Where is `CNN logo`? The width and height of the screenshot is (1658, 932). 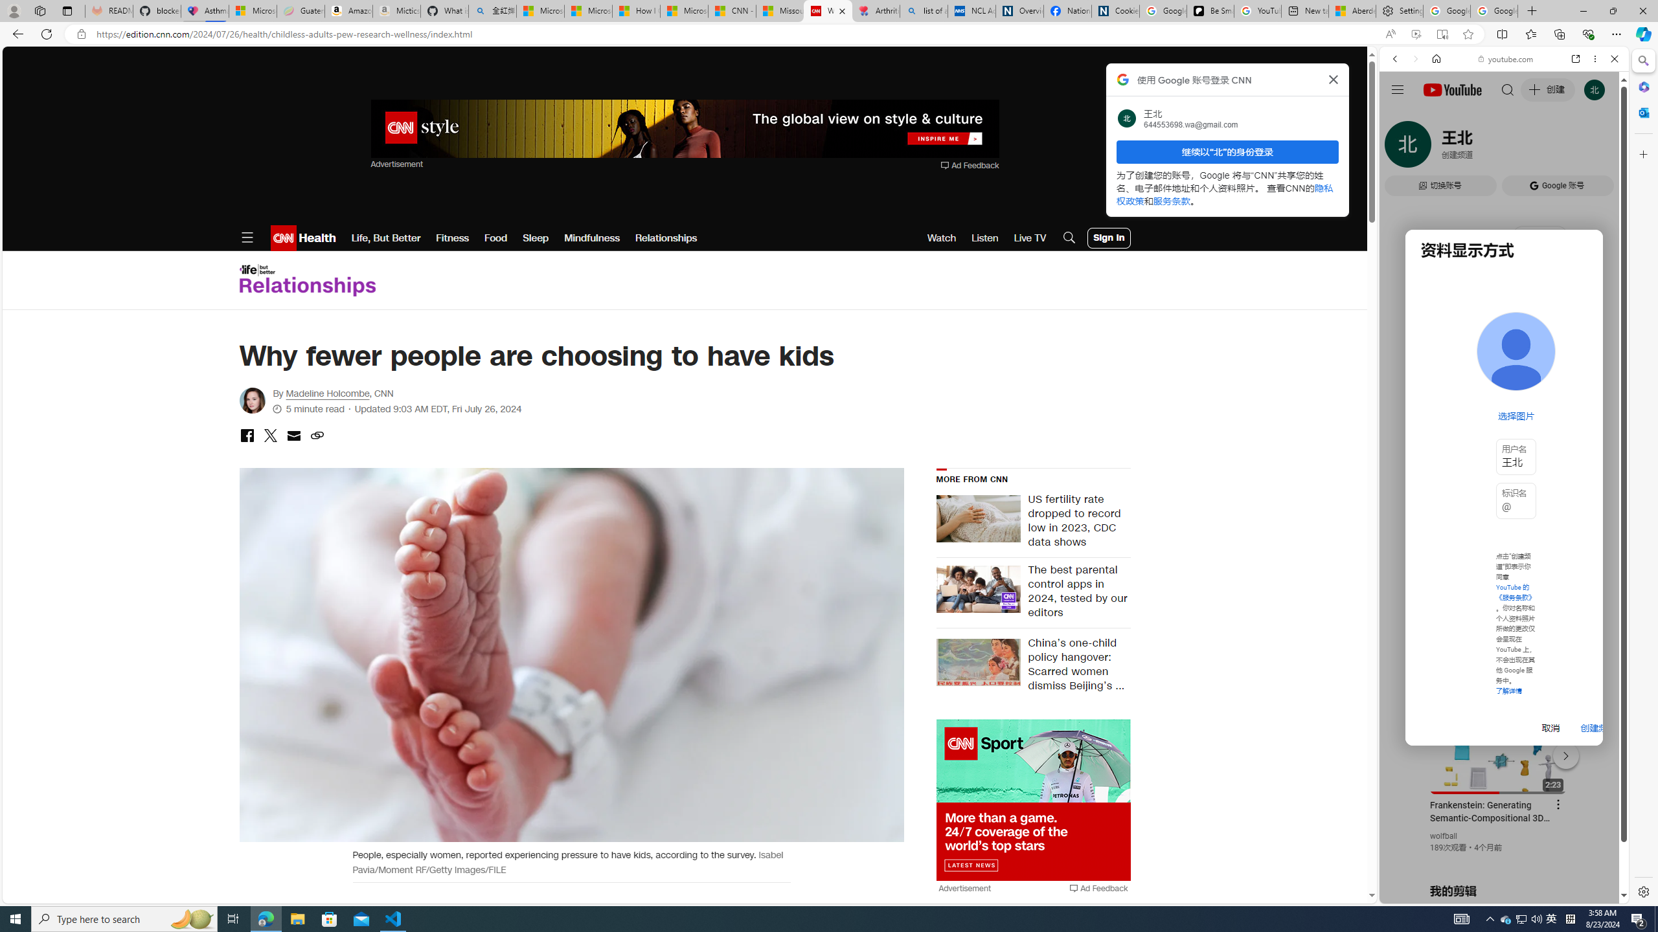 CNN logo is located at coordinates (284, 238).